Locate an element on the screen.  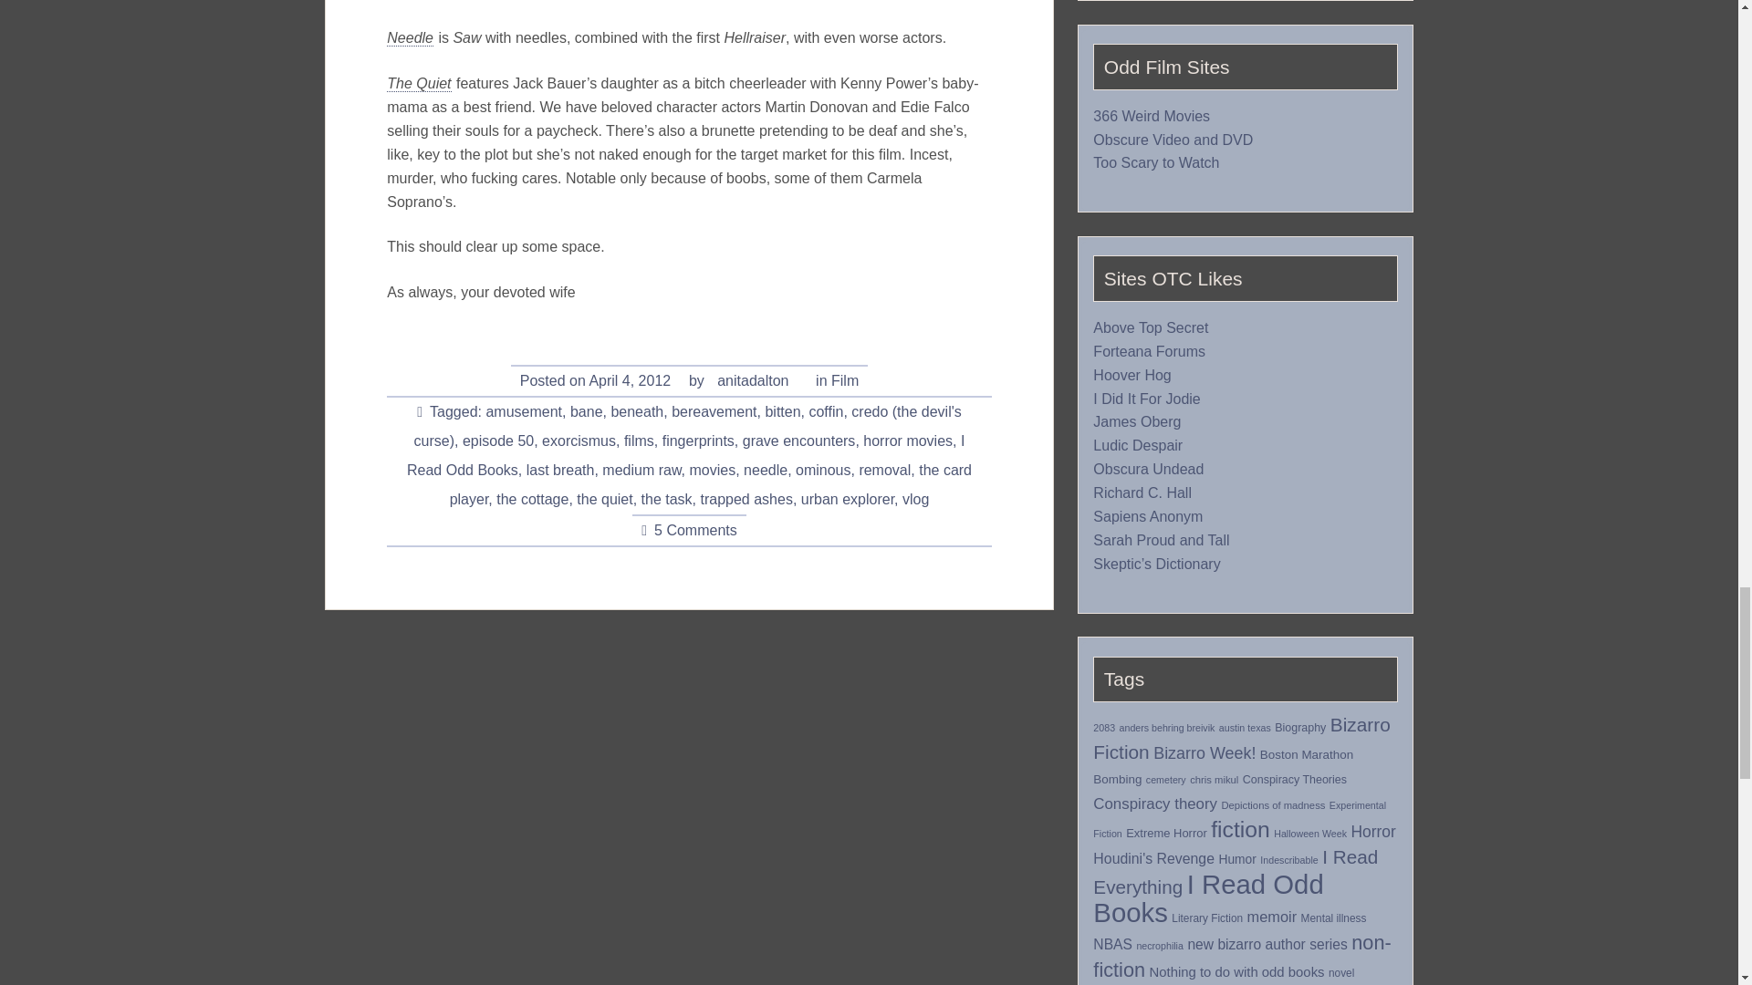
beneath is located at coordinates (637, 412).